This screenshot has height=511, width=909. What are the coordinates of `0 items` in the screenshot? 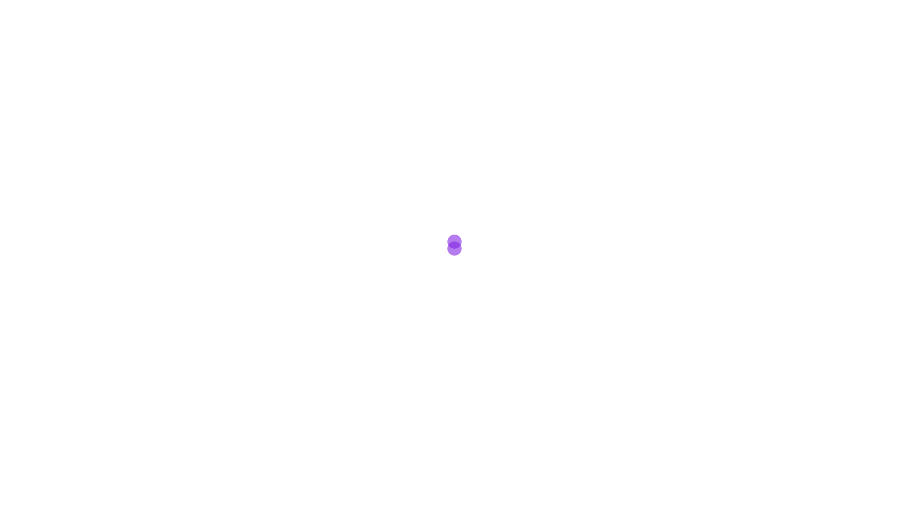 It's located at (454, 57).